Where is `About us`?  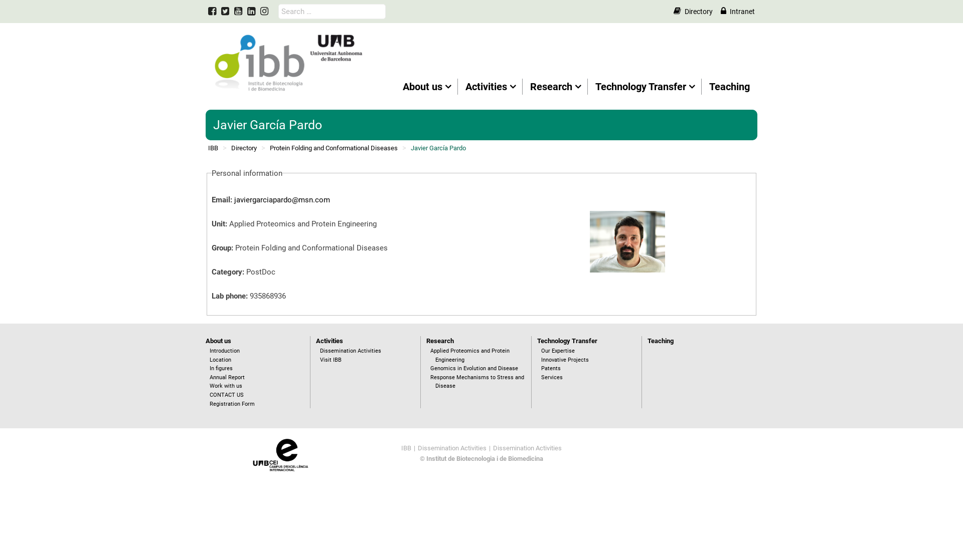 About us is located at coordinates (426, 87).